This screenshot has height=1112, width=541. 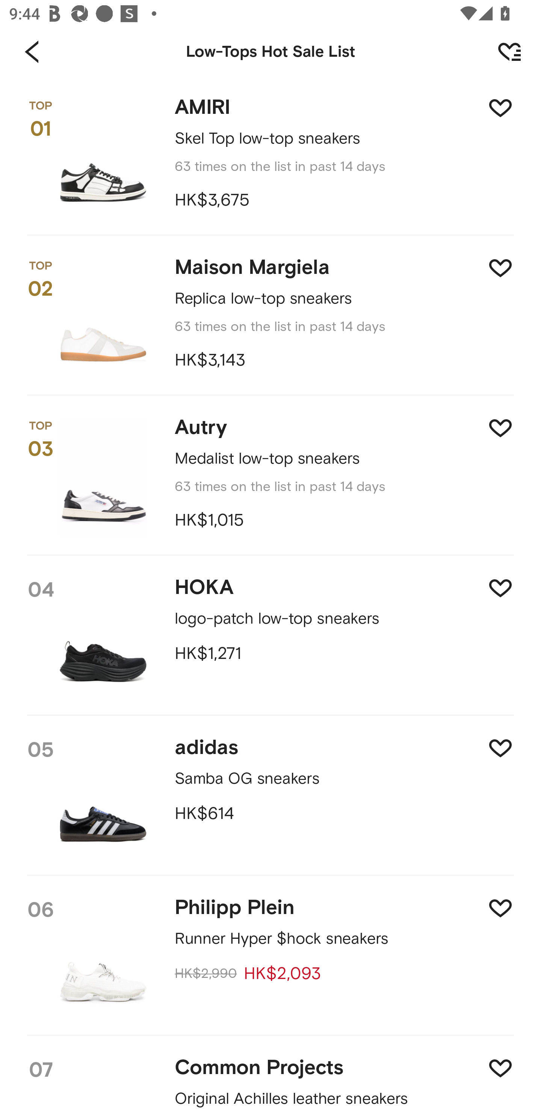 I want to click on 04 HOKA logo-patch low-top sneakers HK$1,271, so click(x=270, y=636).